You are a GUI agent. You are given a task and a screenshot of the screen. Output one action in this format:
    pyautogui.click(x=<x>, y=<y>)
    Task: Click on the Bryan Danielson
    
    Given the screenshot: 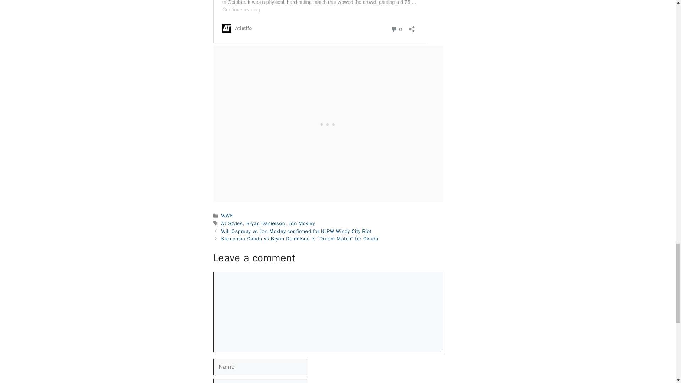 What is the action you would take?
    pyautogui.click(x=265, y=223)
    